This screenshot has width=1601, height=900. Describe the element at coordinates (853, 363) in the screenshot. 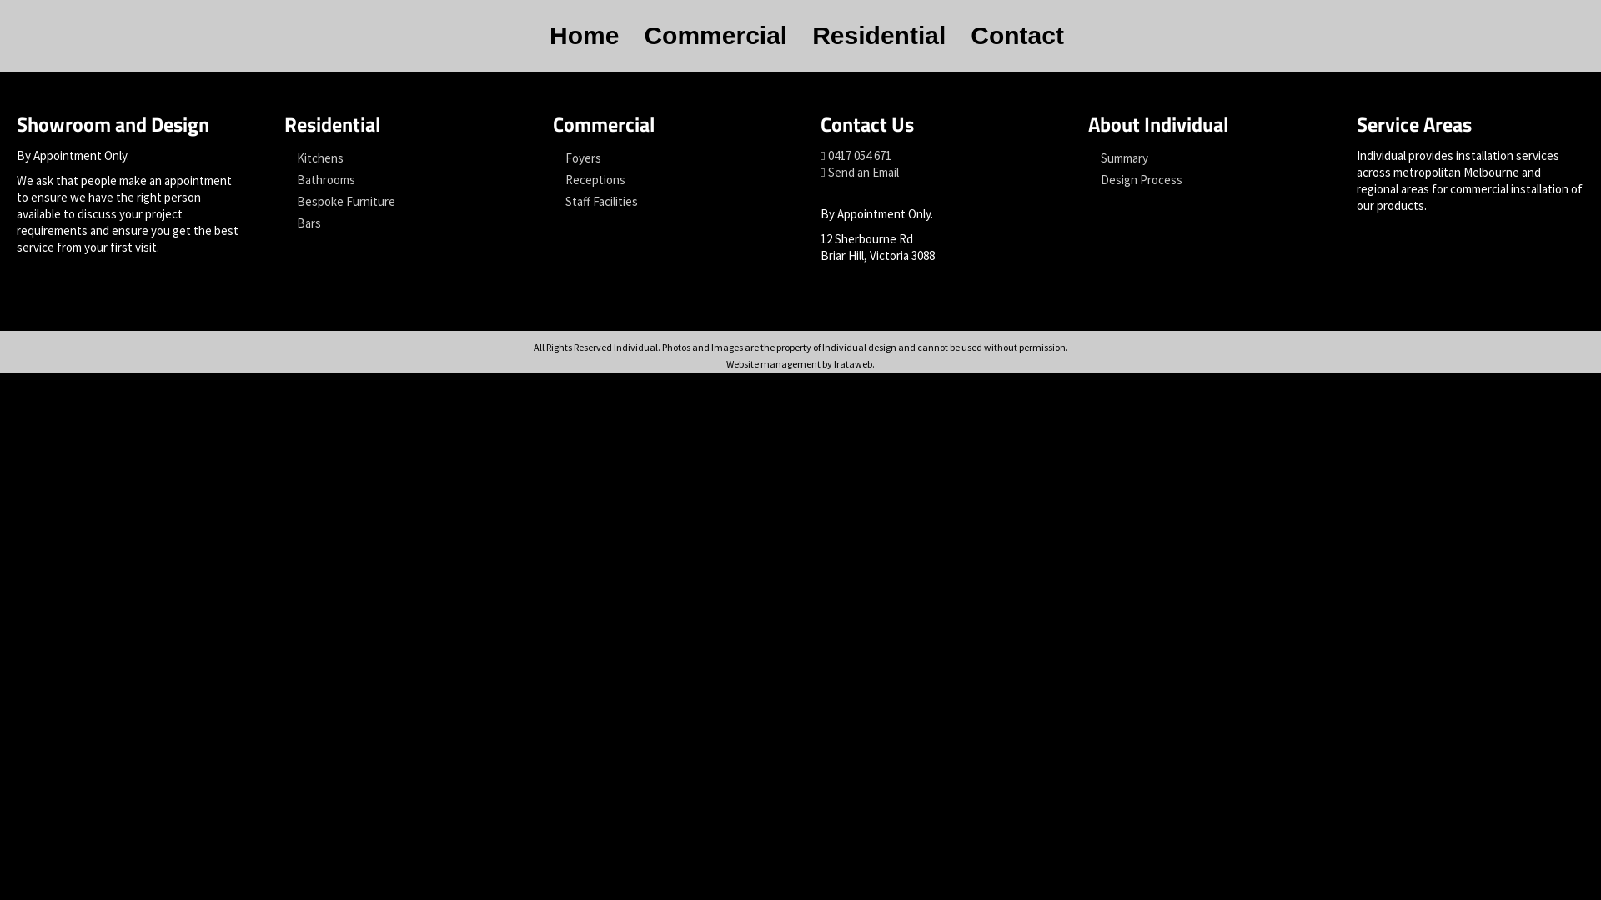

I see `Irataweb` at that location.